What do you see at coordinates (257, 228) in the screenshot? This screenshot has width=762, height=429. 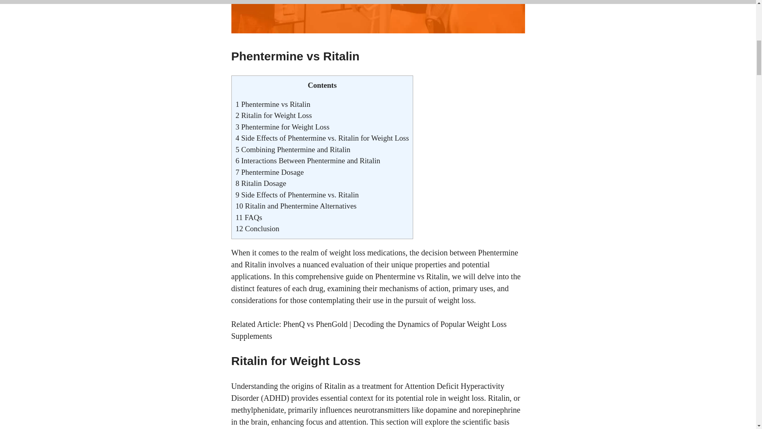 I see `12 Conclusion` at bounding box center [257, 228].